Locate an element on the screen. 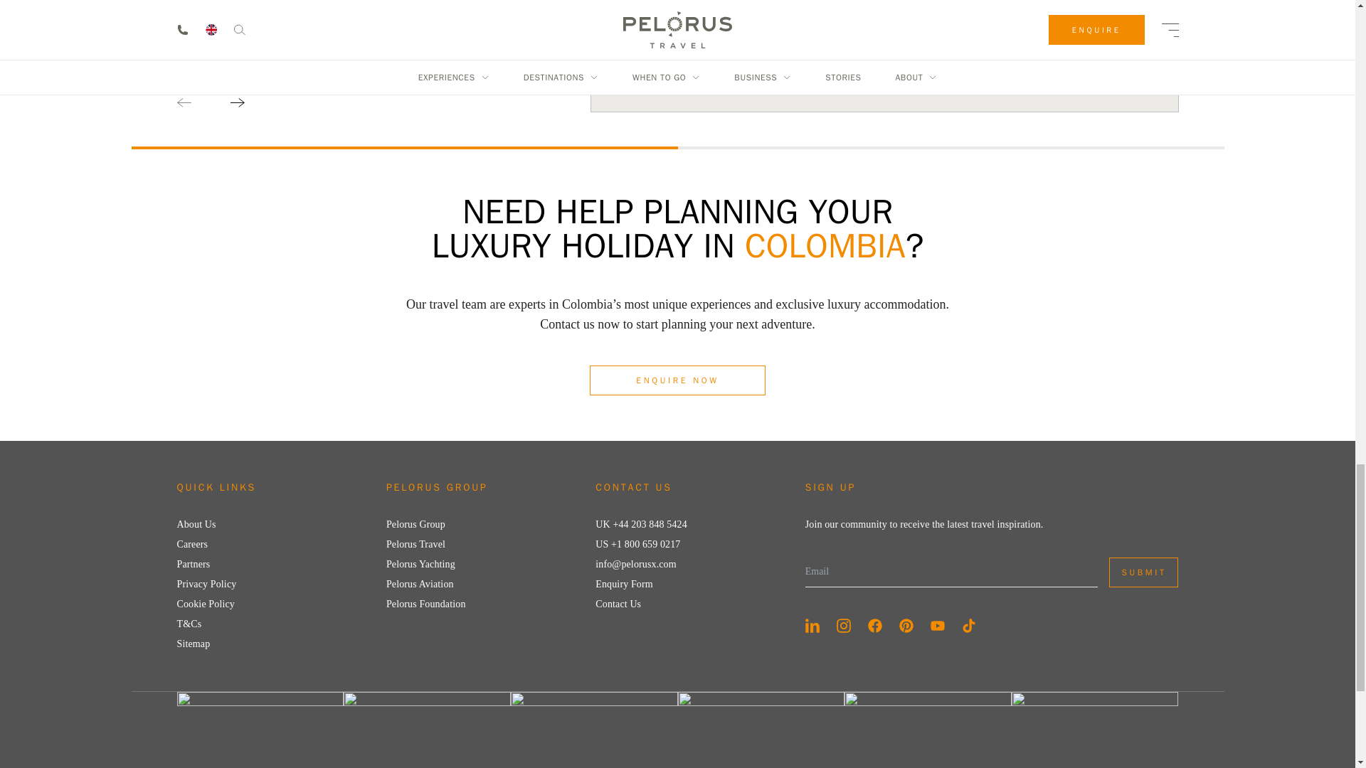  Partners is located at coordinates (193, 565).